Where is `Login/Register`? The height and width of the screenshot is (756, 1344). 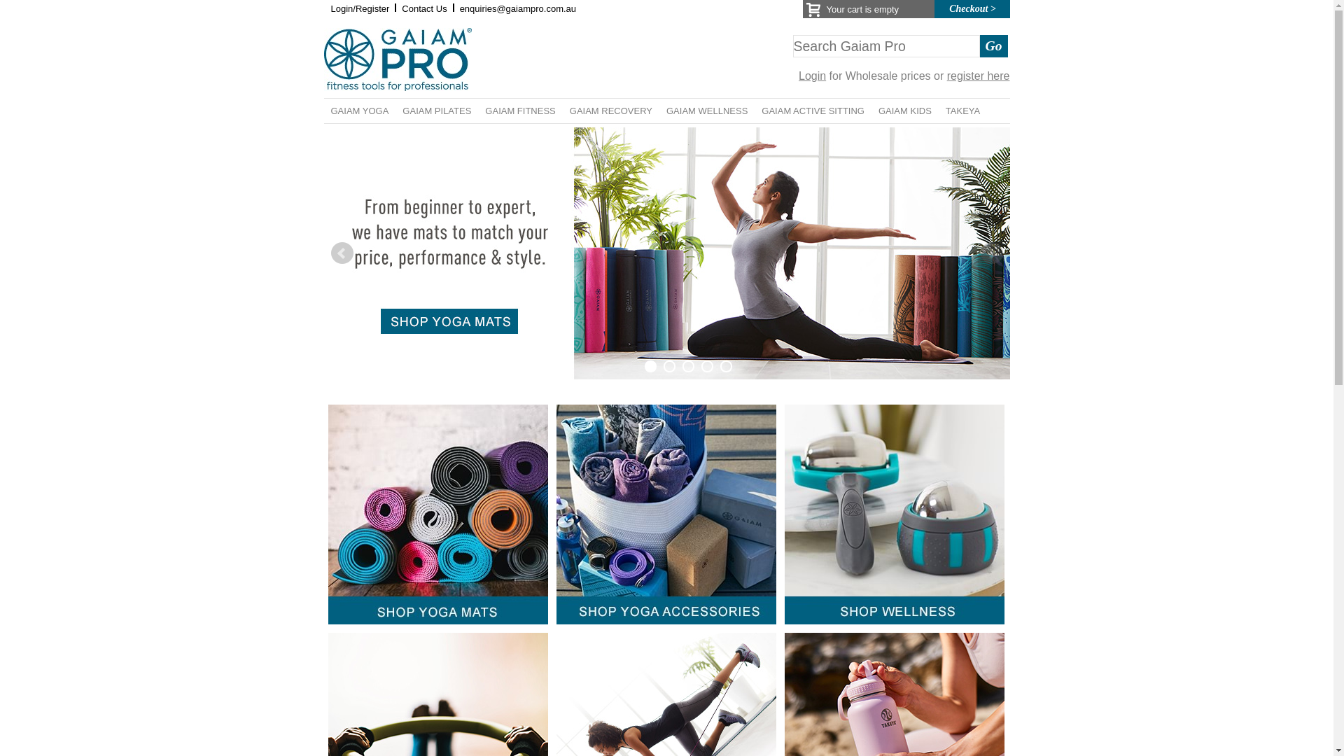 Login/Register is located at coordinates (360, 8).